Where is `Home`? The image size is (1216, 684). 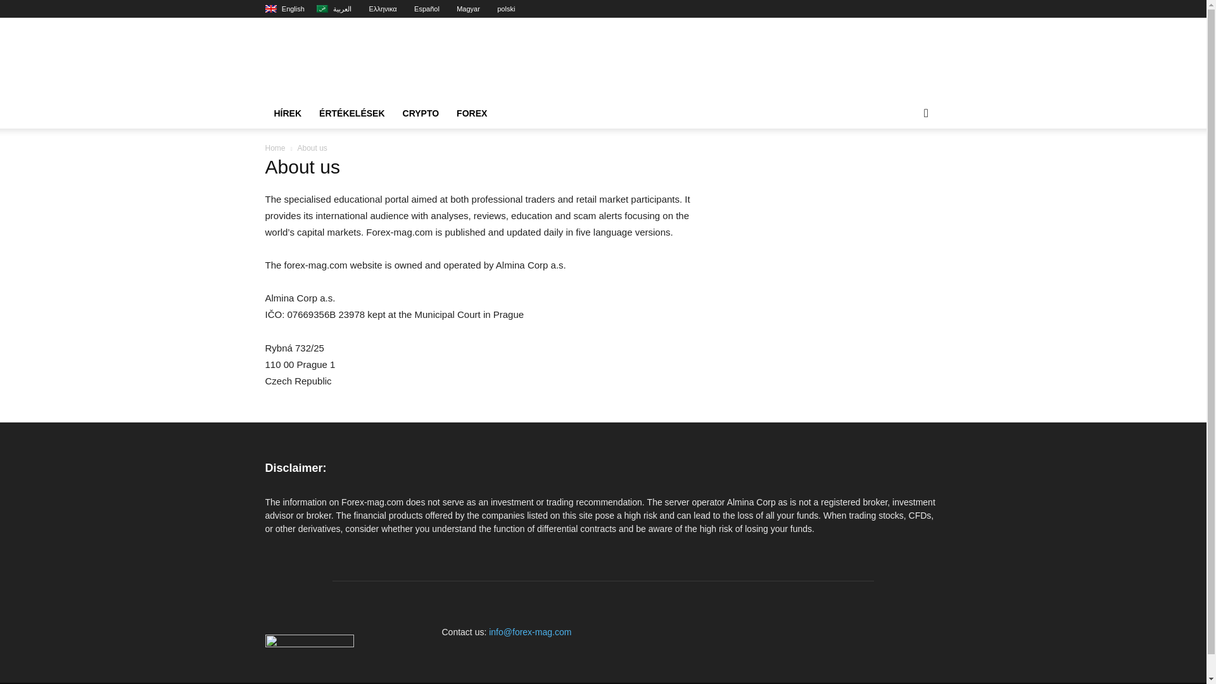
Home is located at coordinates (275, 148).